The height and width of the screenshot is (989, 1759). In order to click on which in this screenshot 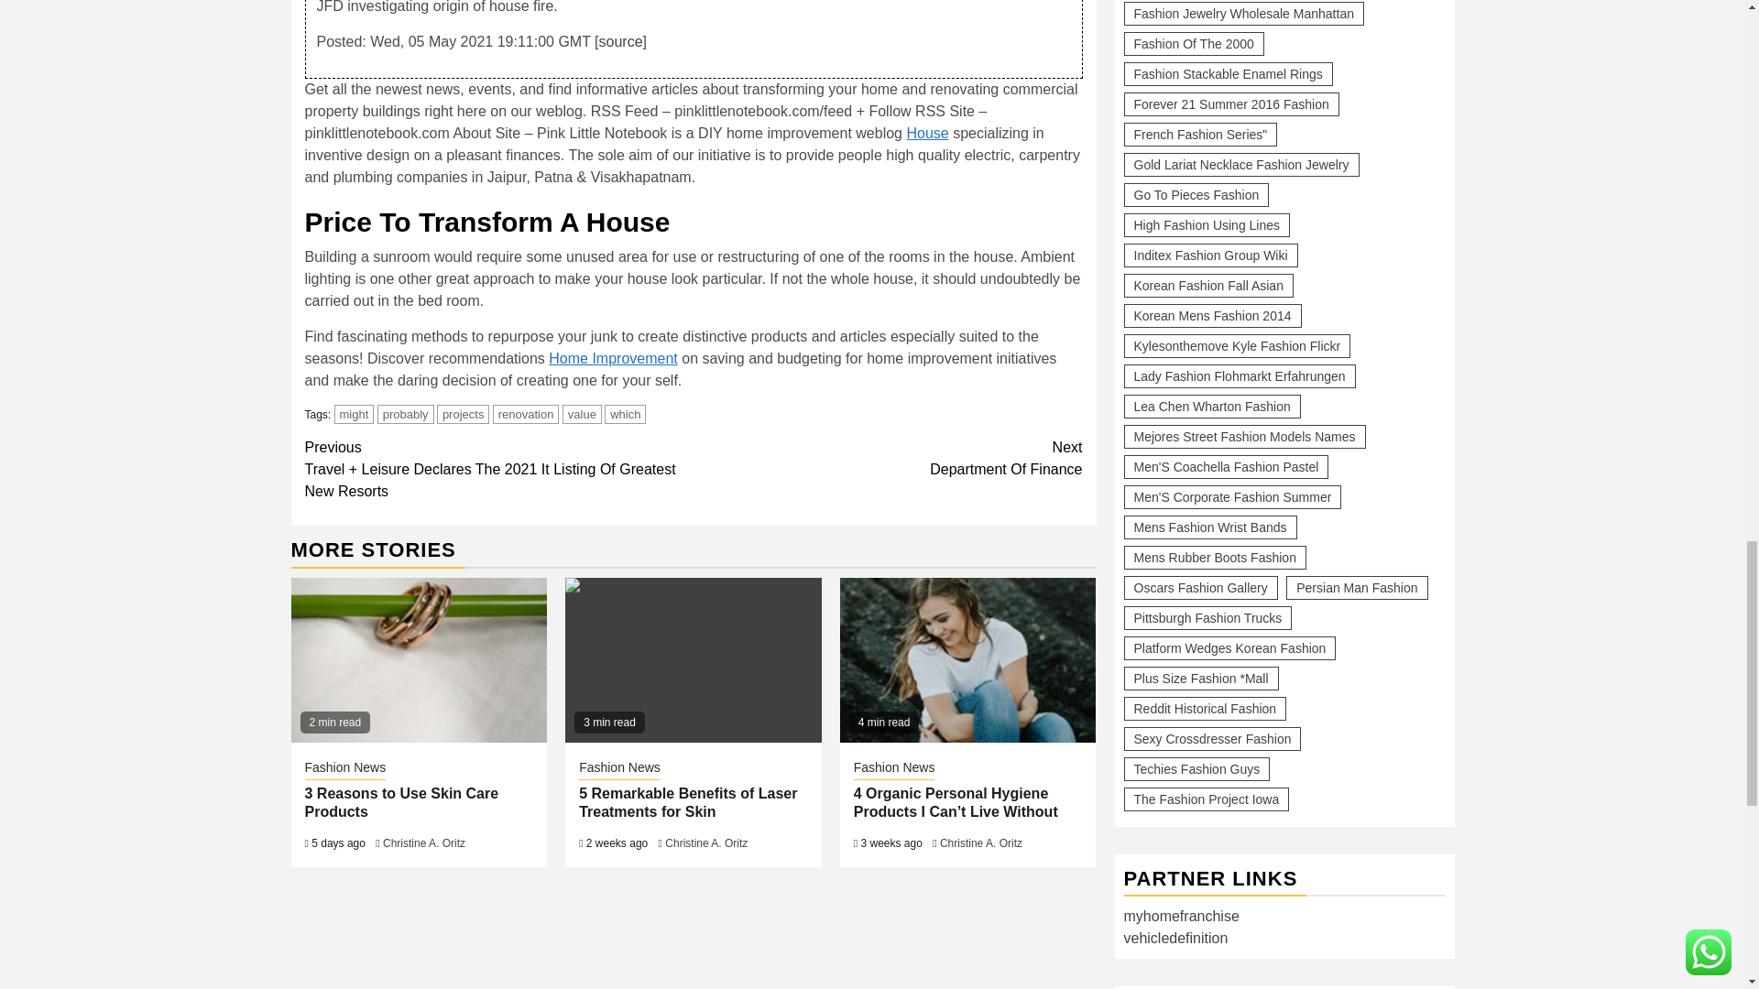, I will do `click(625, 414)`.